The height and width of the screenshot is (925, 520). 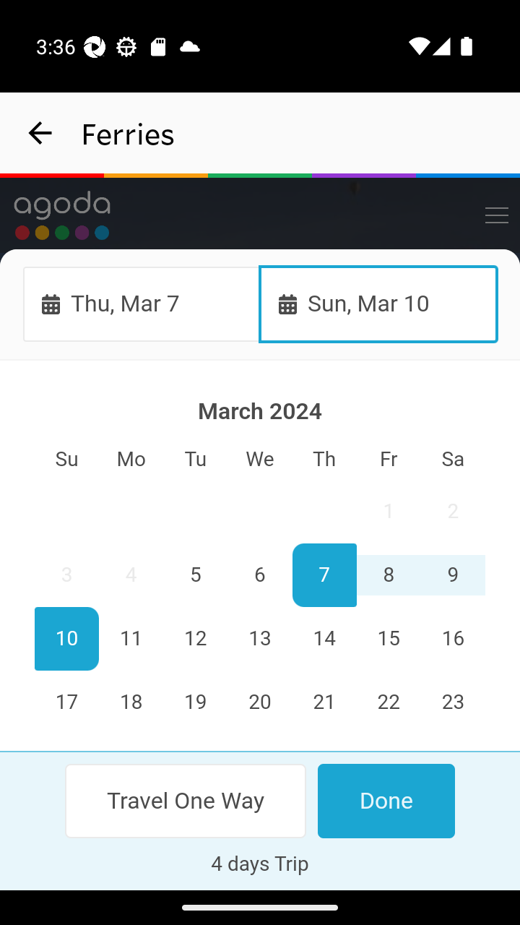 I want to click on 21, so click(x=324, y=702).